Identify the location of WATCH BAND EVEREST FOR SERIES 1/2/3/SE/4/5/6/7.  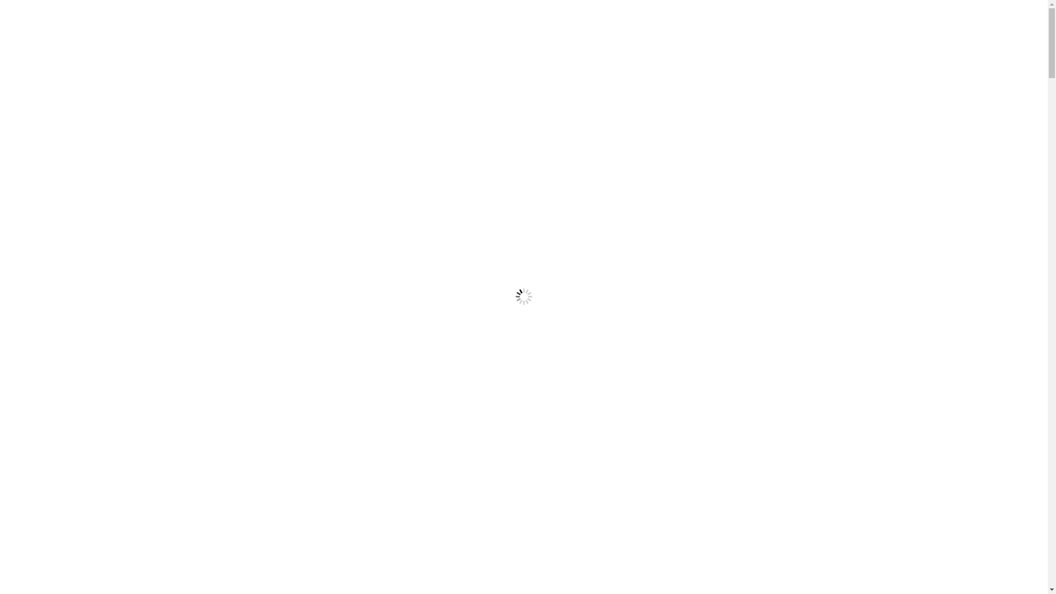
(524, 247).